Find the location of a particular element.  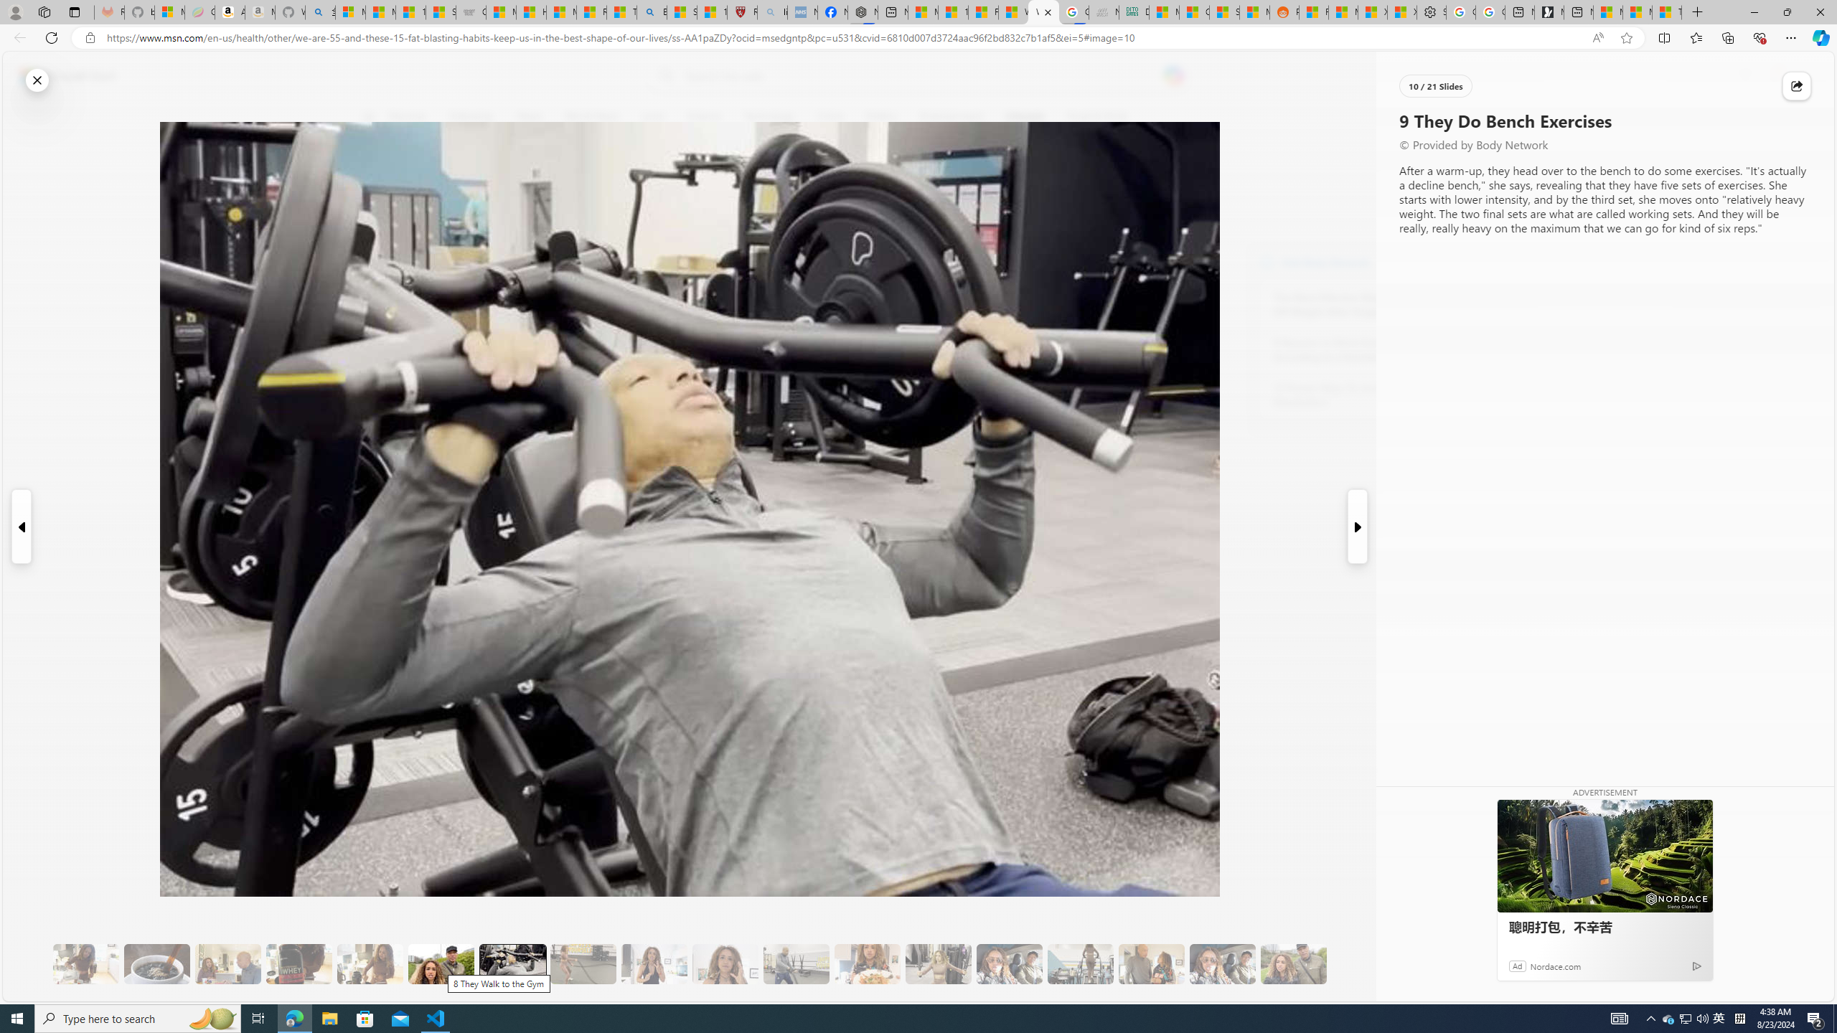

Body Network is located at coordinates (1267, 262).